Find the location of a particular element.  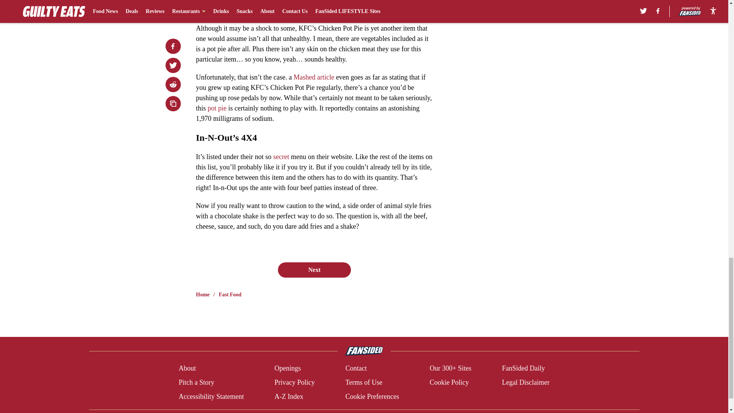

Home is located at coordinates (203, 294).